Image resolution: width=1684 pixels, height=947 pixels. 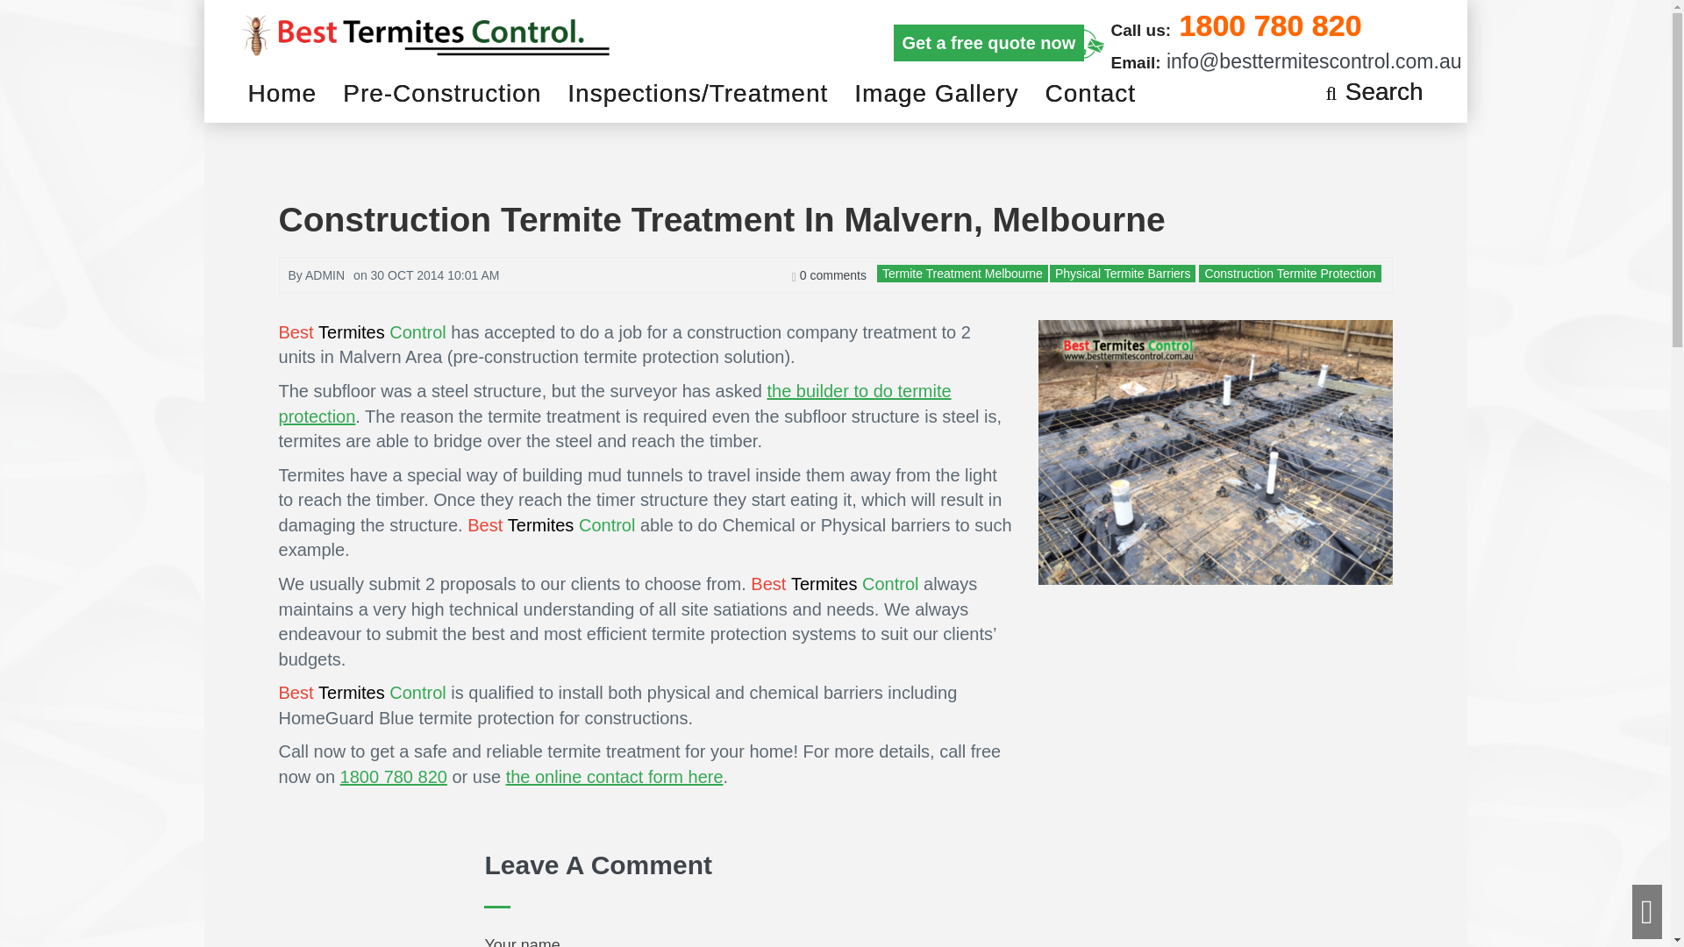 I want to click on Image Gallery, so click(x=935, y=93).